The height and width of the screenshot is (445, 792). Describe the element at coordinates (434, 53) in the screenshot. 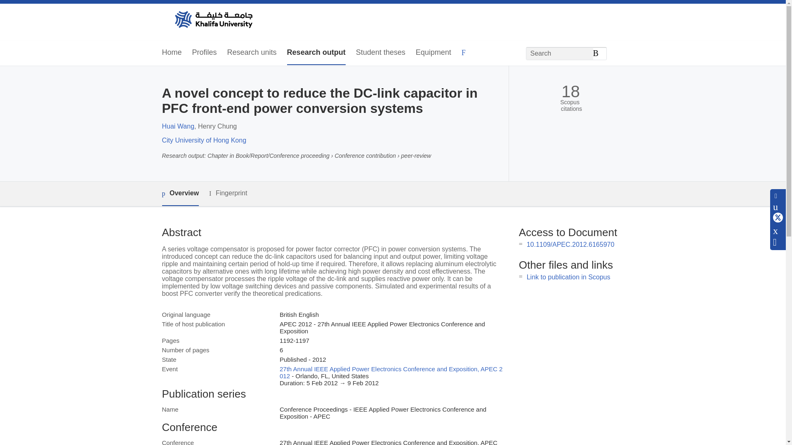

I see `Equipment` at that location.